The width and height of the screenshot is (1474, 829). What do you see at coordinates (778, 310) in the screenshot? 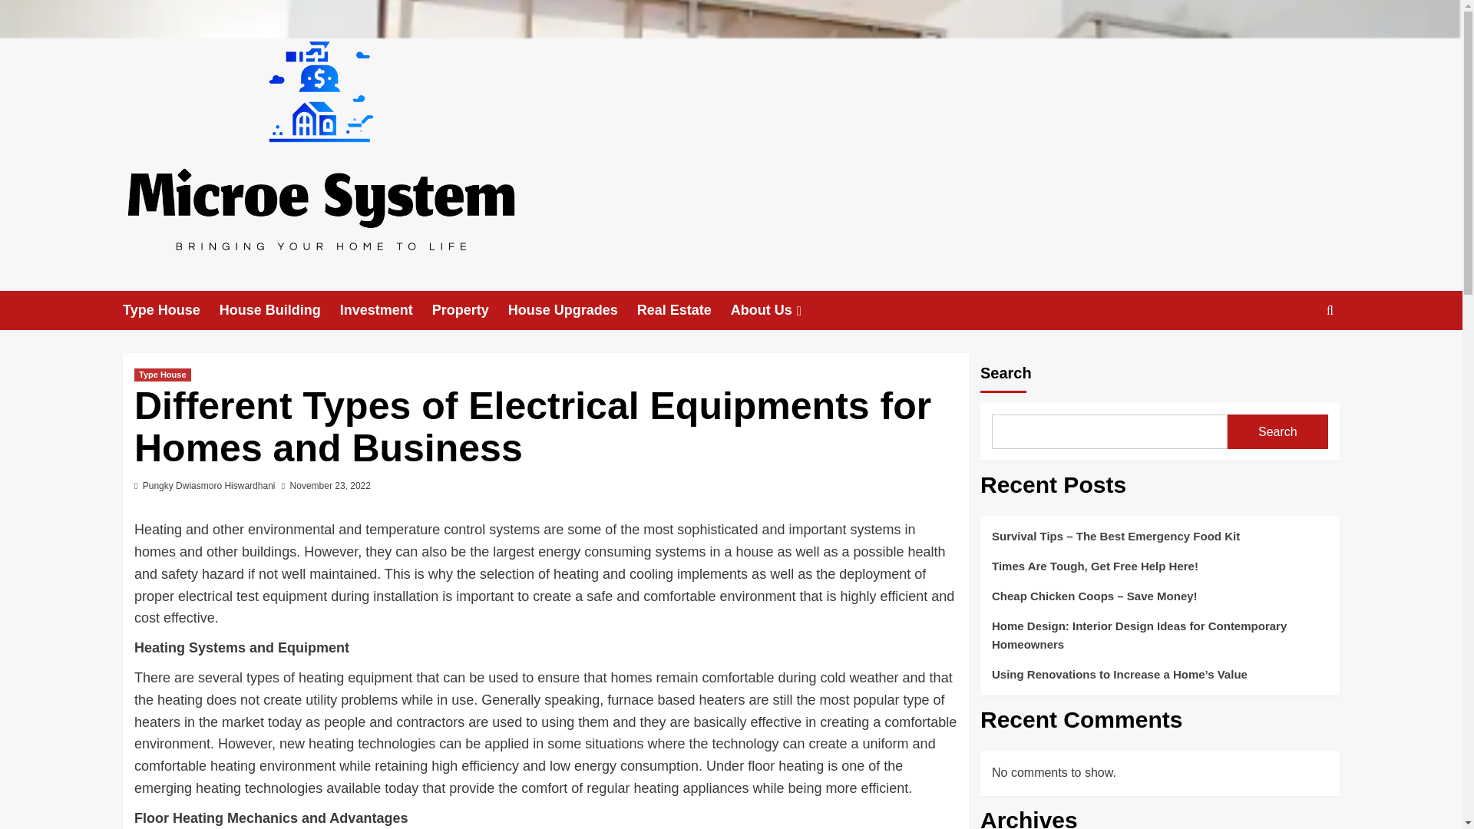
I see `About Us` at bounding box center [778, 310].